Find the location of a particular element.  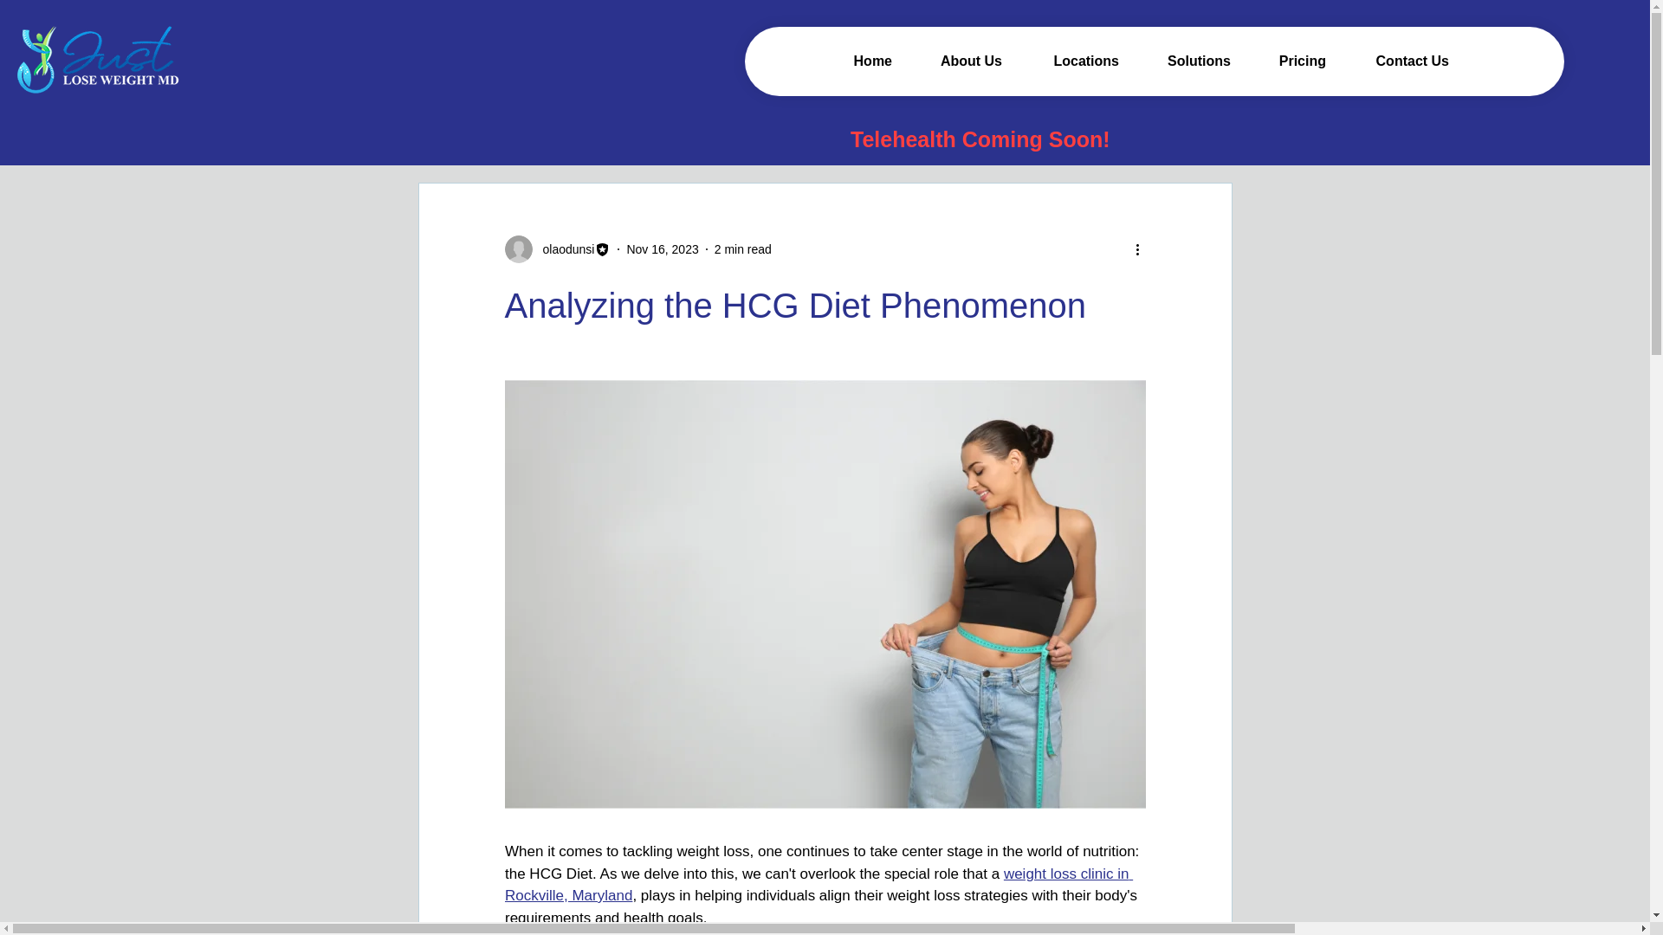

Nov 16, 2023 is located at coordinates (662, 248).